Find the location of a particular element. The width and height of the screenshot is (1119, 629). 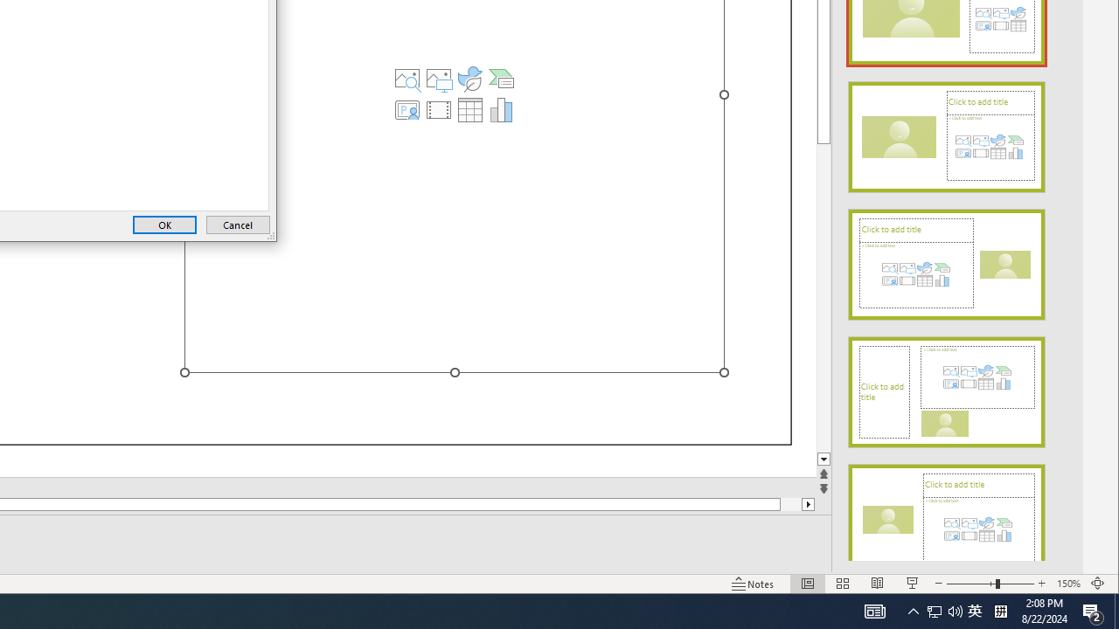

Insert Chart is located at coordinates (502, 110).